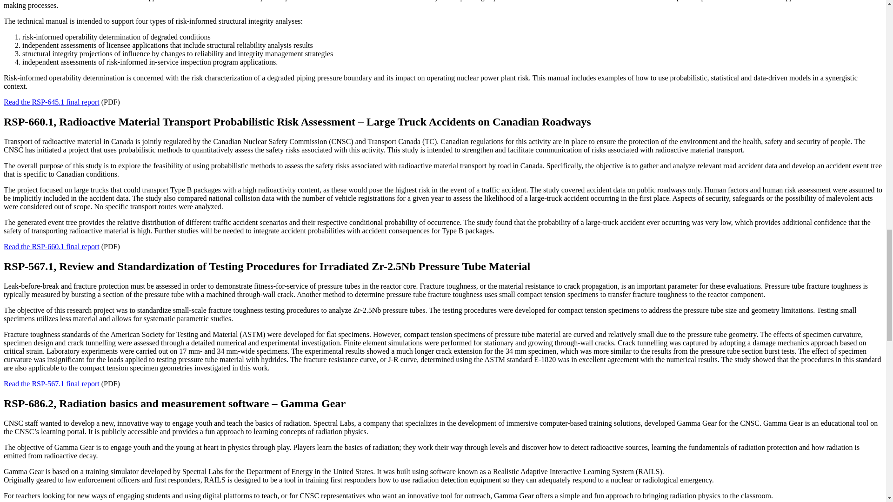 This screenshot has width=893, height=502. What do you see at coordinates (51, 246) in the screenshot?
I see `Read the RSP-660.1 final report` at bounding box center [51, 246].